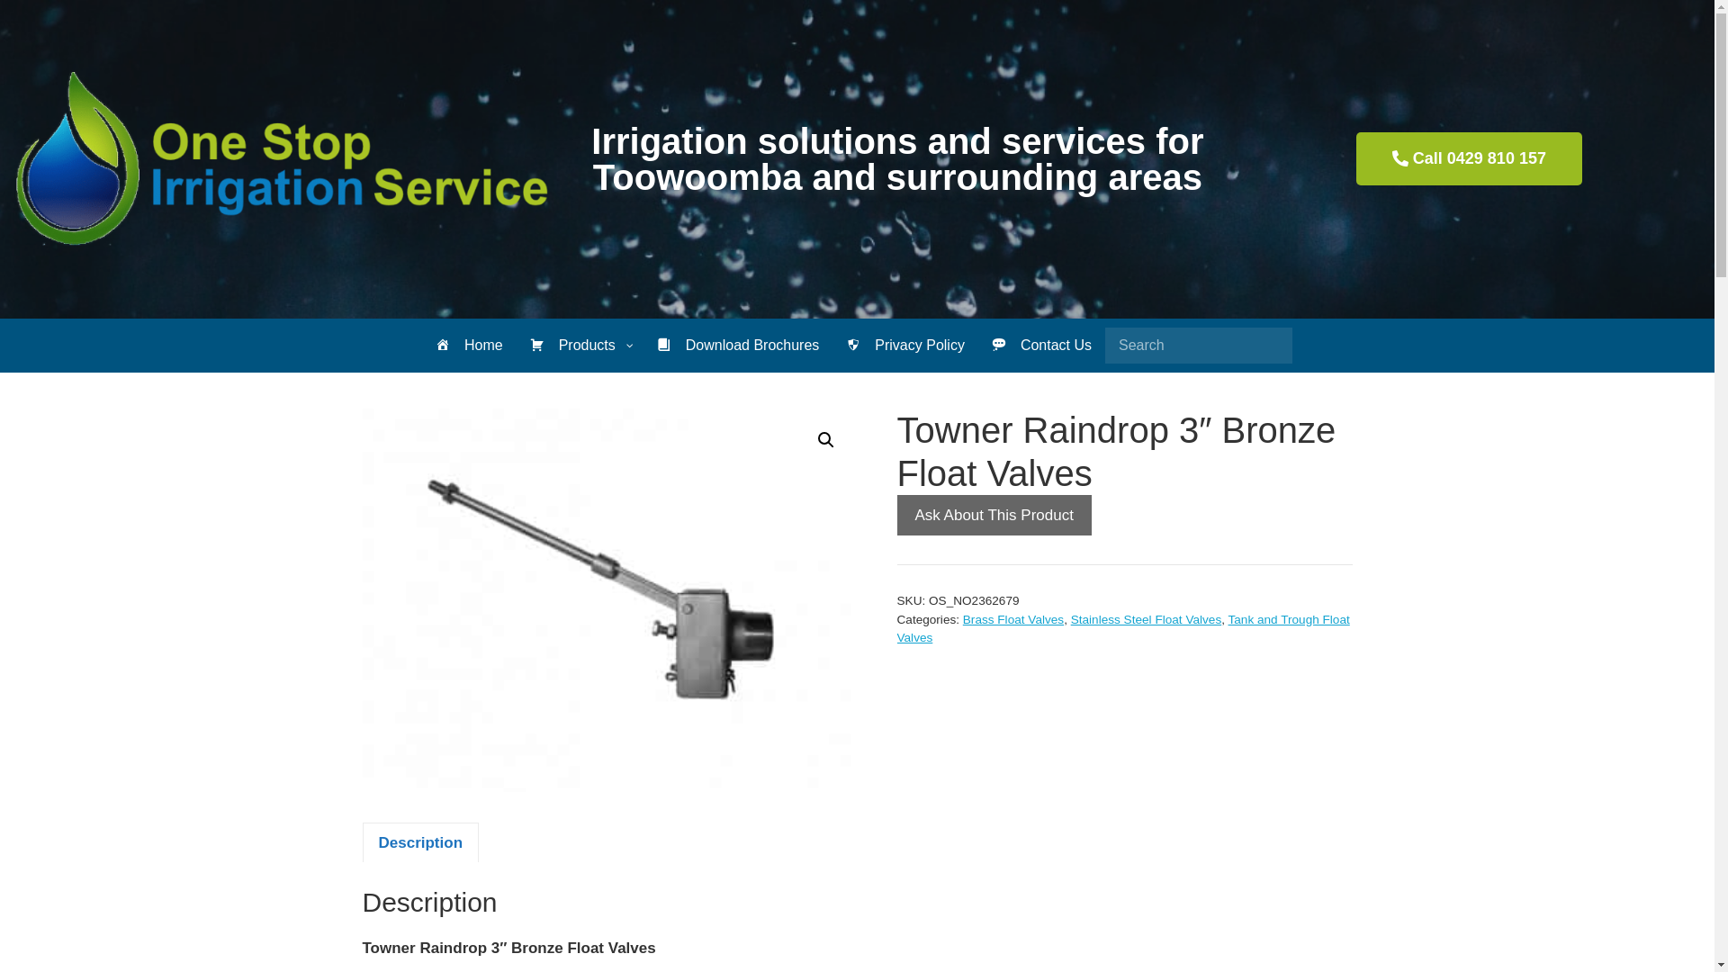 Image resolution: width=1728 pixels, height=972 pixels. Describe the element at coordinates (420, 842) in the screenshot. I see `Description` at that location.